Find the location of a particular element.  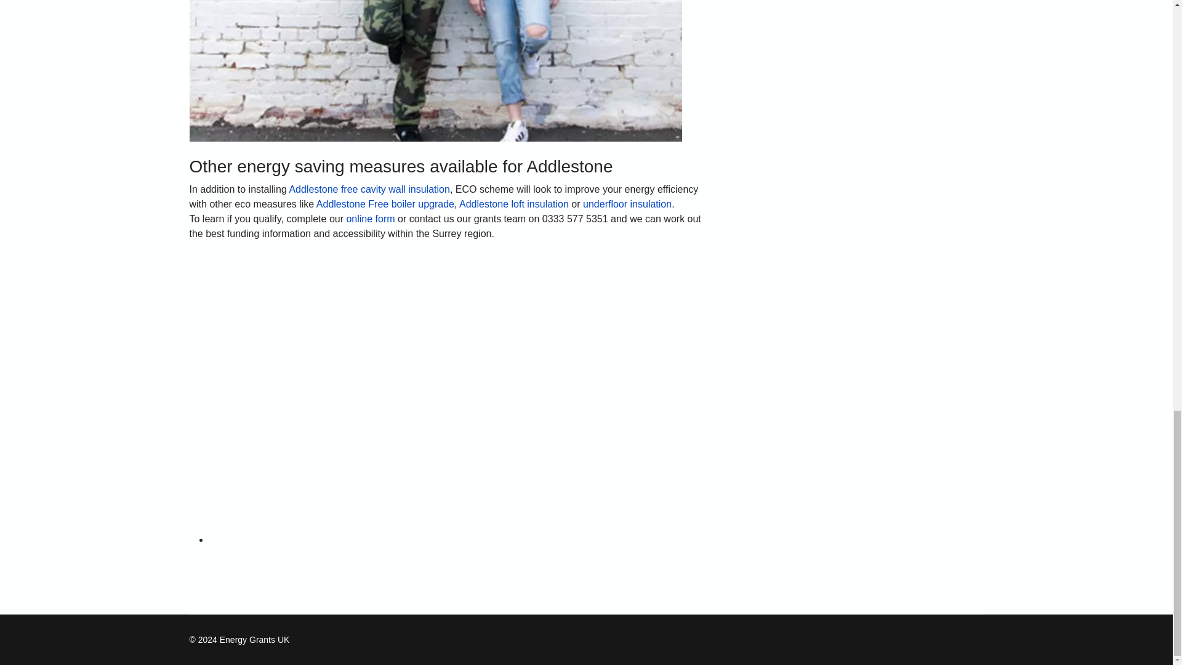

online form is located at coordinates (371, 218).